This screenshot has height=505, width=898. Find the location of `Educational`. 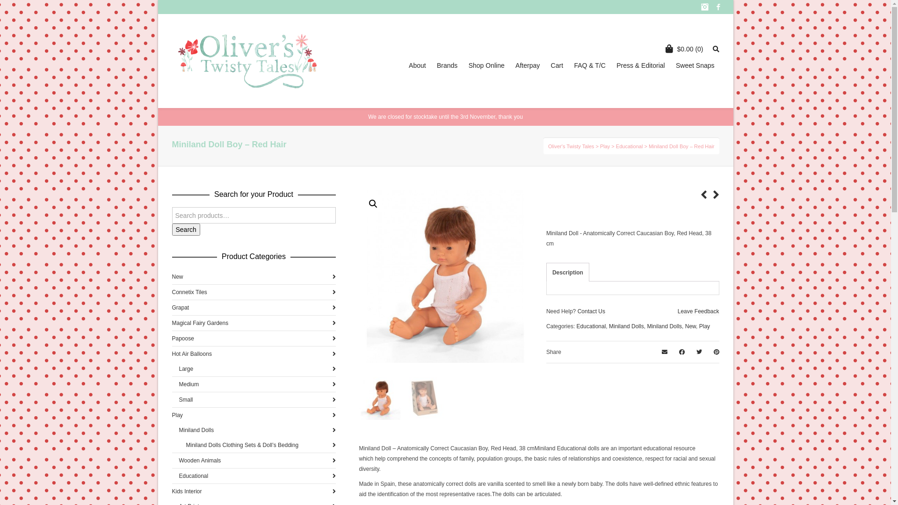

Educational is located at coordinates (630, 146).